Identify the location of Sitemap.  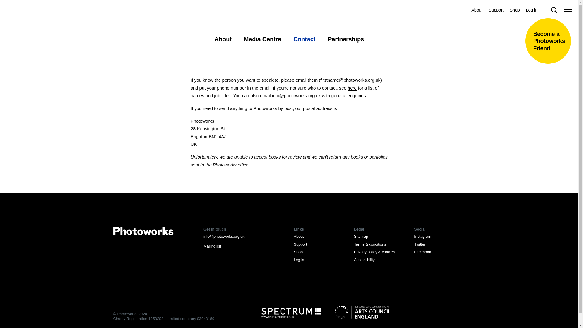
(361, 236).